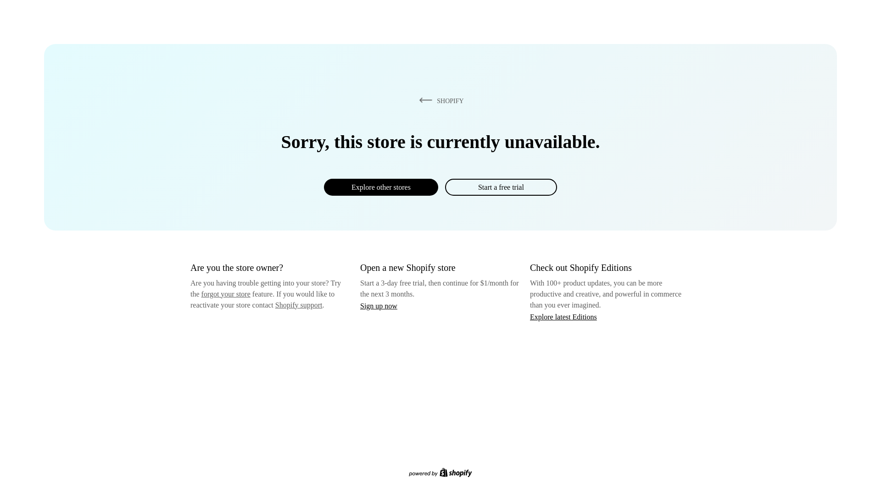  What do you see at coordinates (381, 187) in the screenshot?
I see `Explore other stores` at bounding box center [381, 187].